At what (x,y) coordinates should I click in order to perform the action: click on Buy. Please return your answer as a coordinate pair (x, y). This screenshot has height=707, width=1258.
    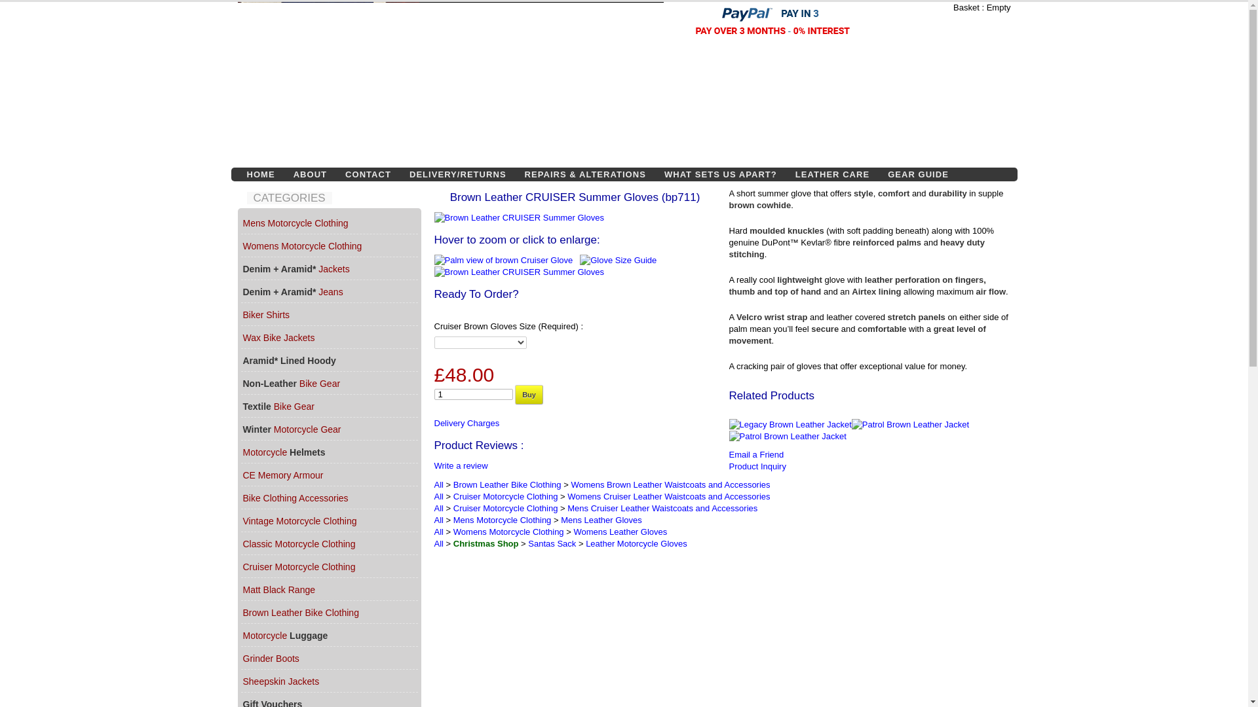
    Looking at the image, I should click on (529, 394).